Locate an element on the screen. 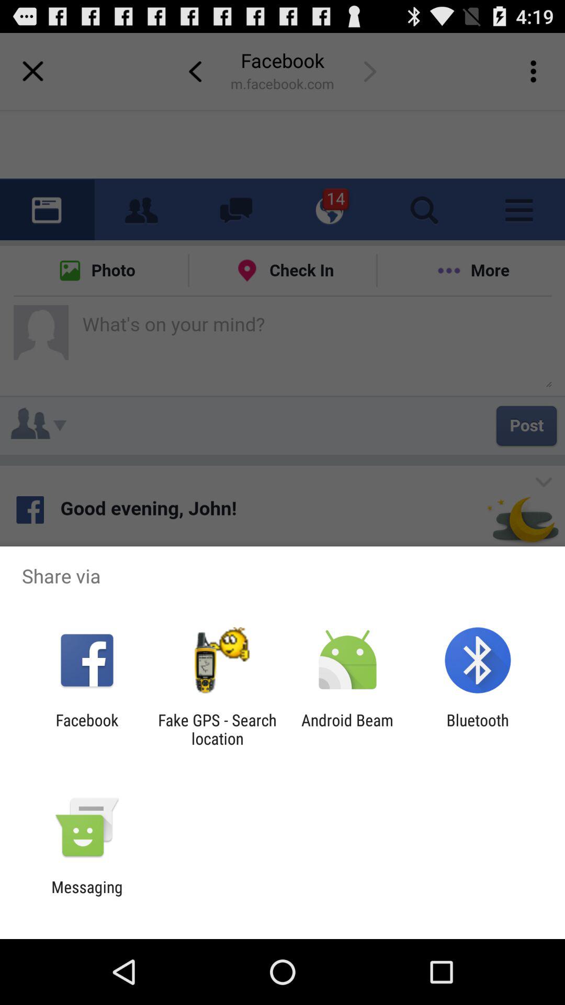  press the icon next to bluetooth is located at coordinates (347, 729).